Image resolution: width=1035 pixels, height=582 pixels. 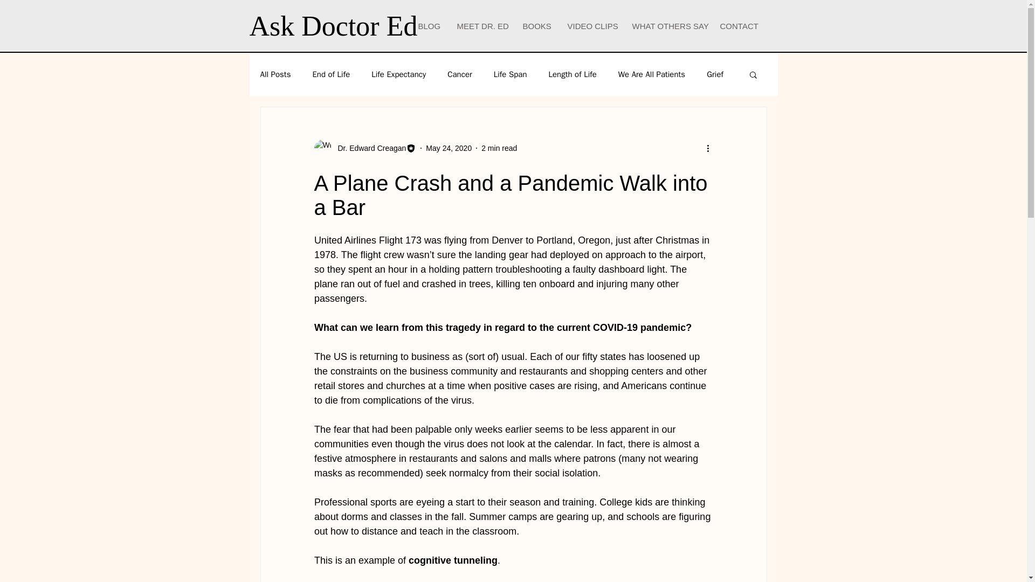 I want to click on Ask Doctor Ed, so click(x=333, y=26).